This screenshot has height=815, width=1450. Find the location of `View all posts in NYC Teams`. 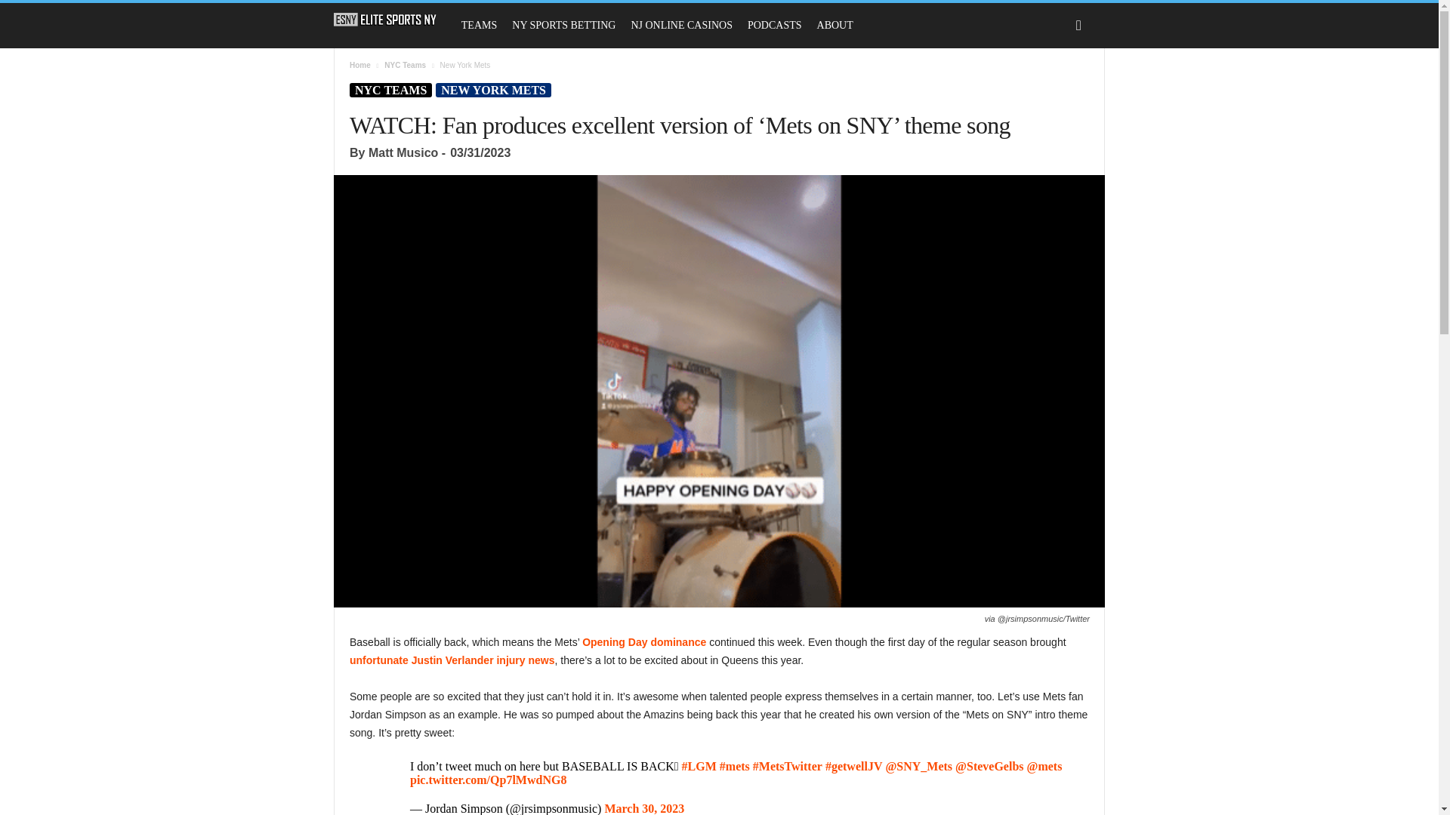

View all posts in NYC Teams is located at coordinates (405, 65).